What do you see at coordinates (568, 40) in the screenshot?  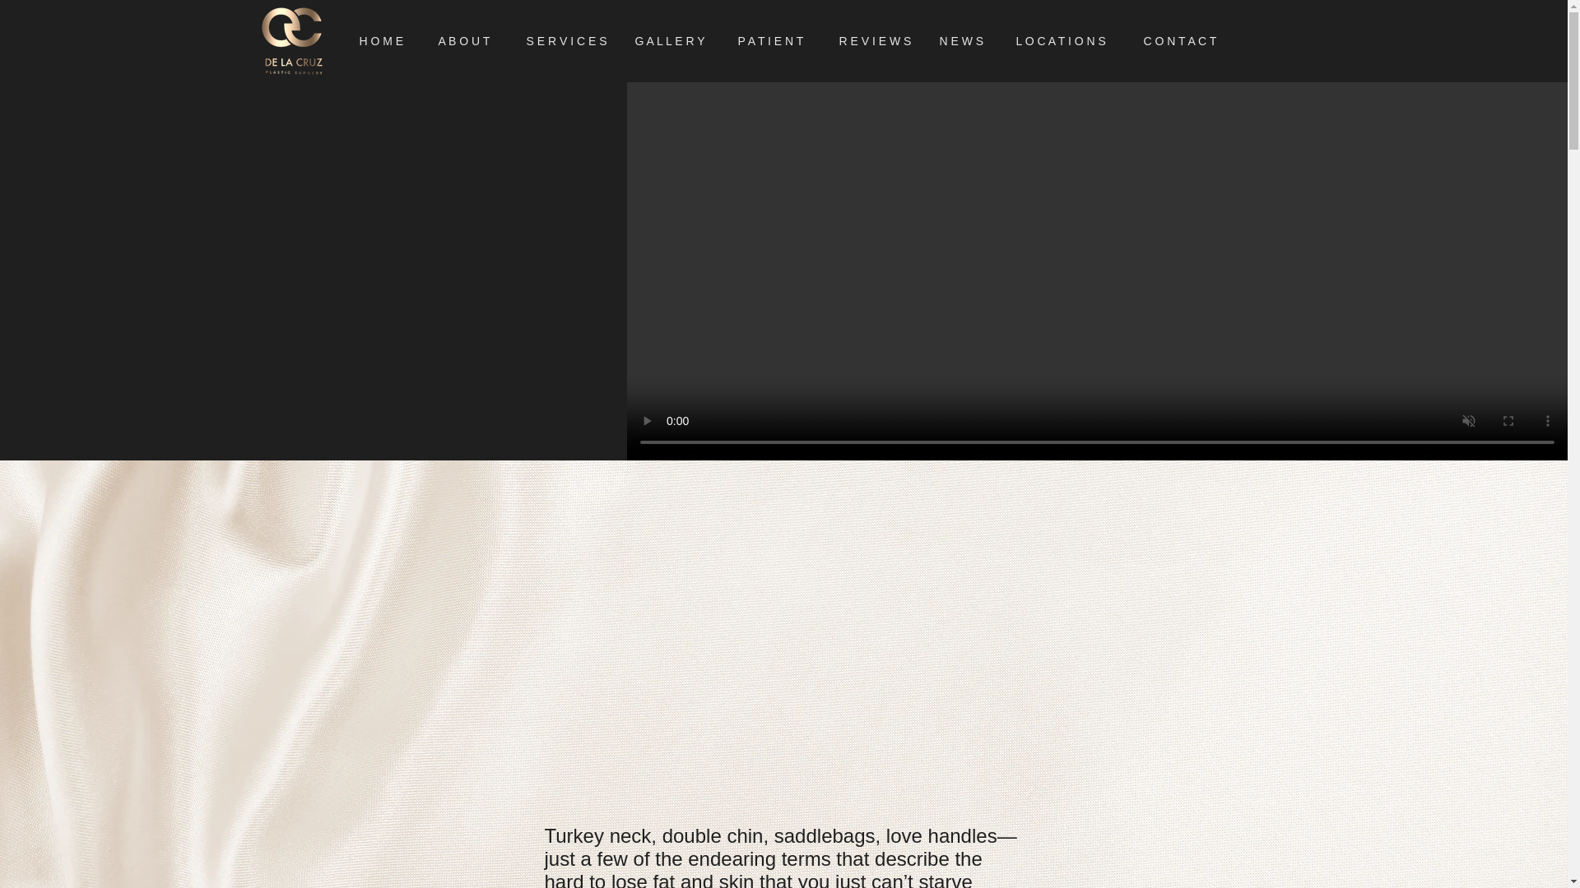 I see `S E R V I C E S` at bounding box center [568, 40].